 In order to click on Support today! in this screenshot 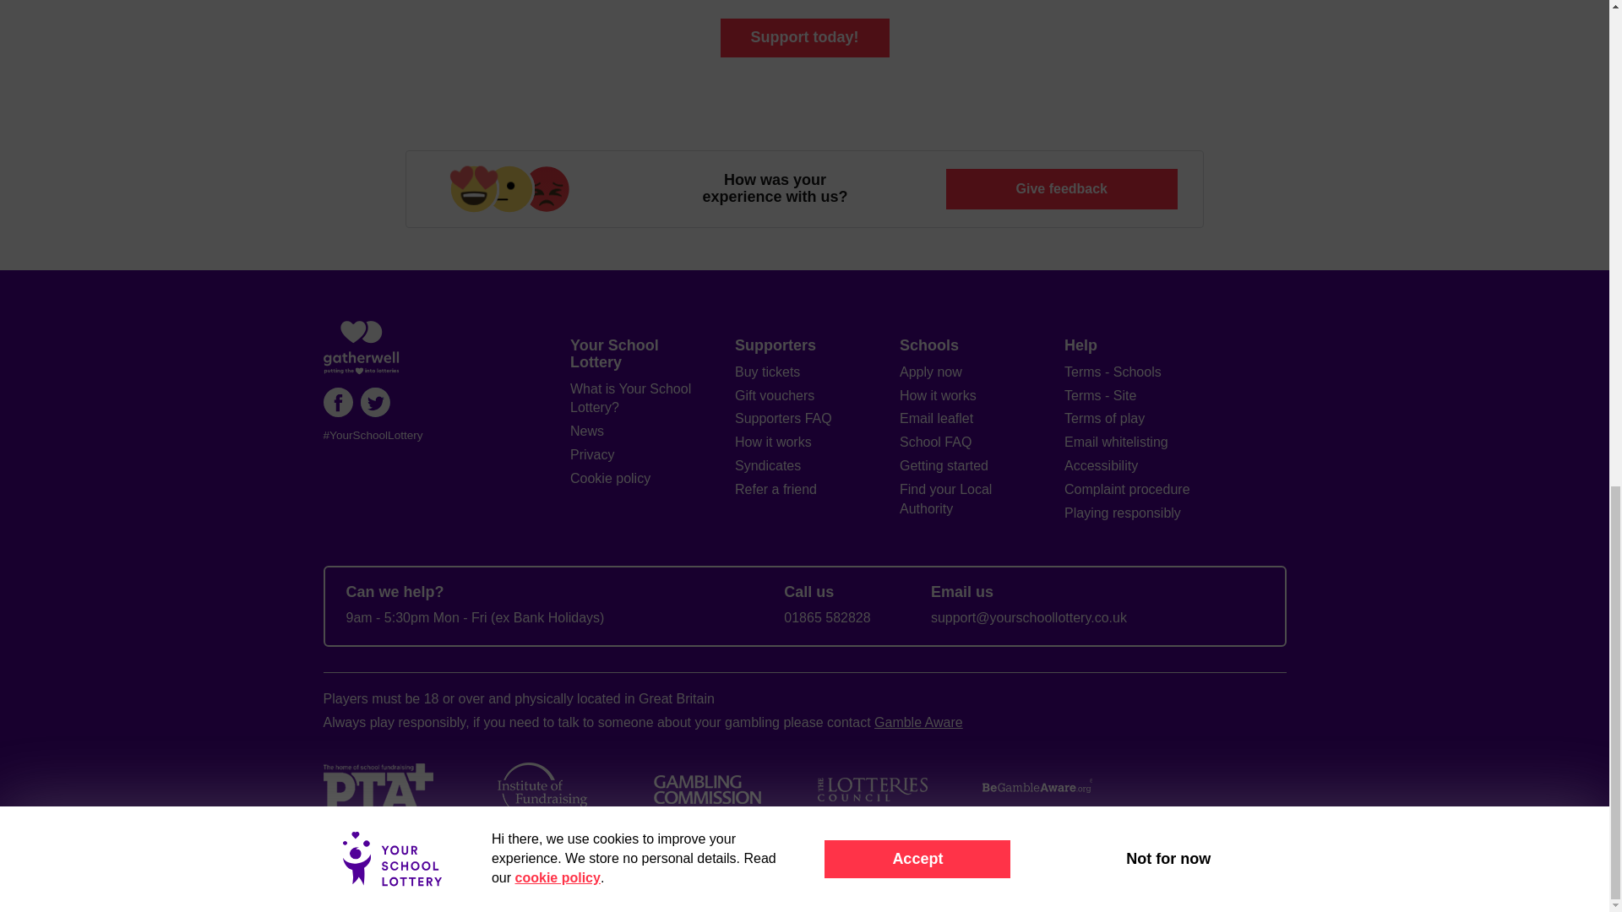, I will do `click(804, 37)`.